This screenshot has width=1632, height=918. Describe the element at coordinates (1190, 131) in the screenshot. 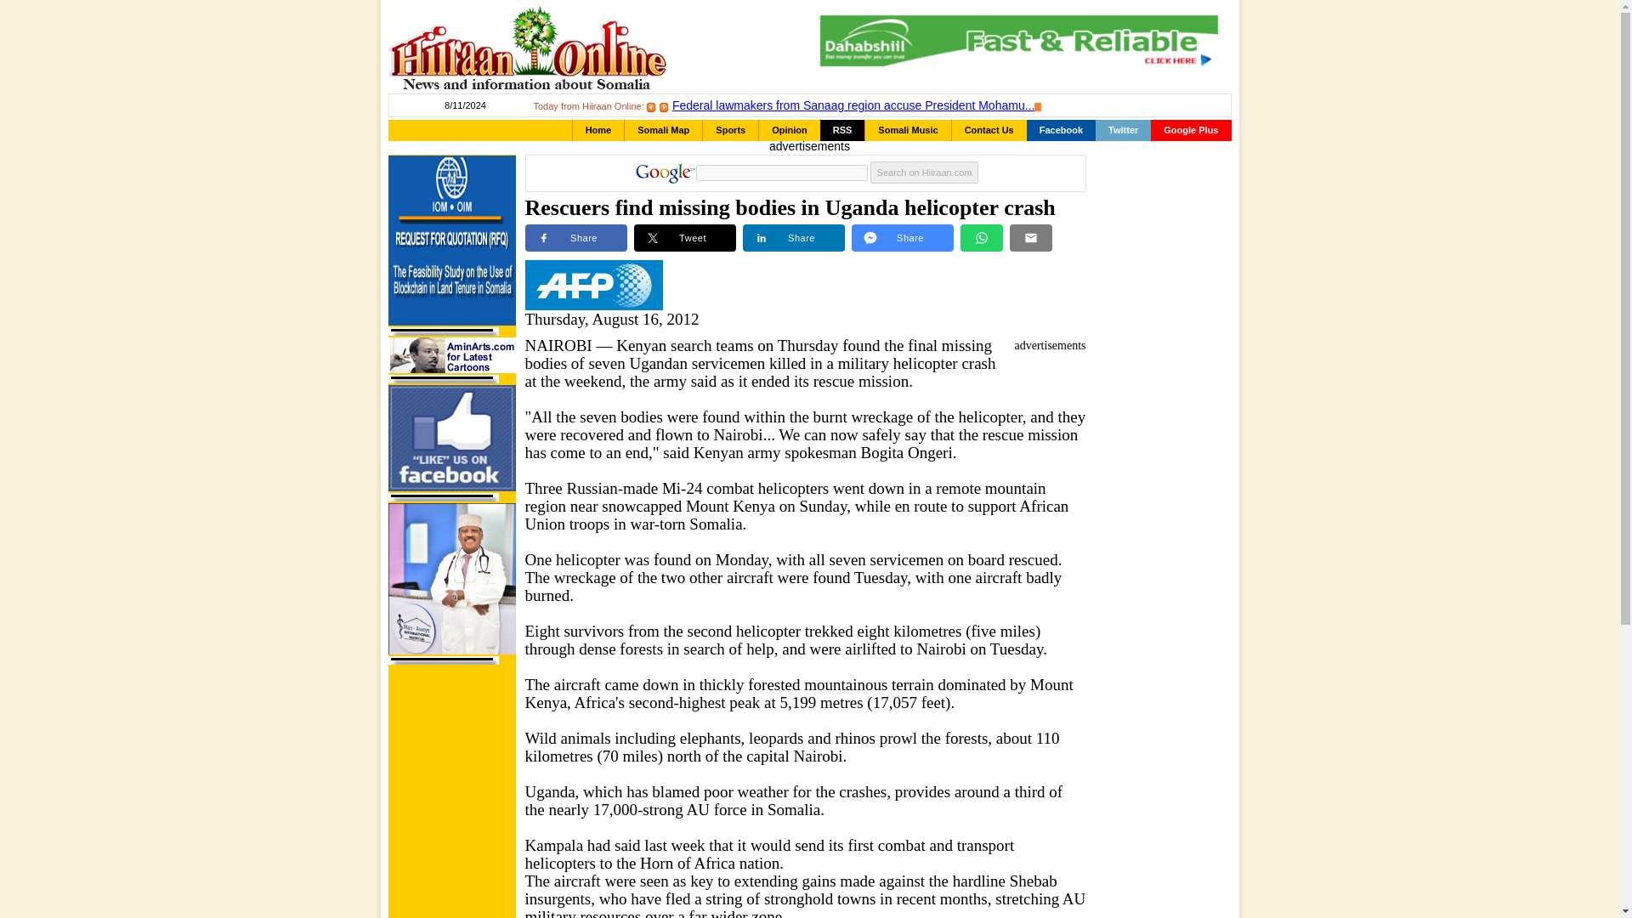

I see `Google Plus` at that location.